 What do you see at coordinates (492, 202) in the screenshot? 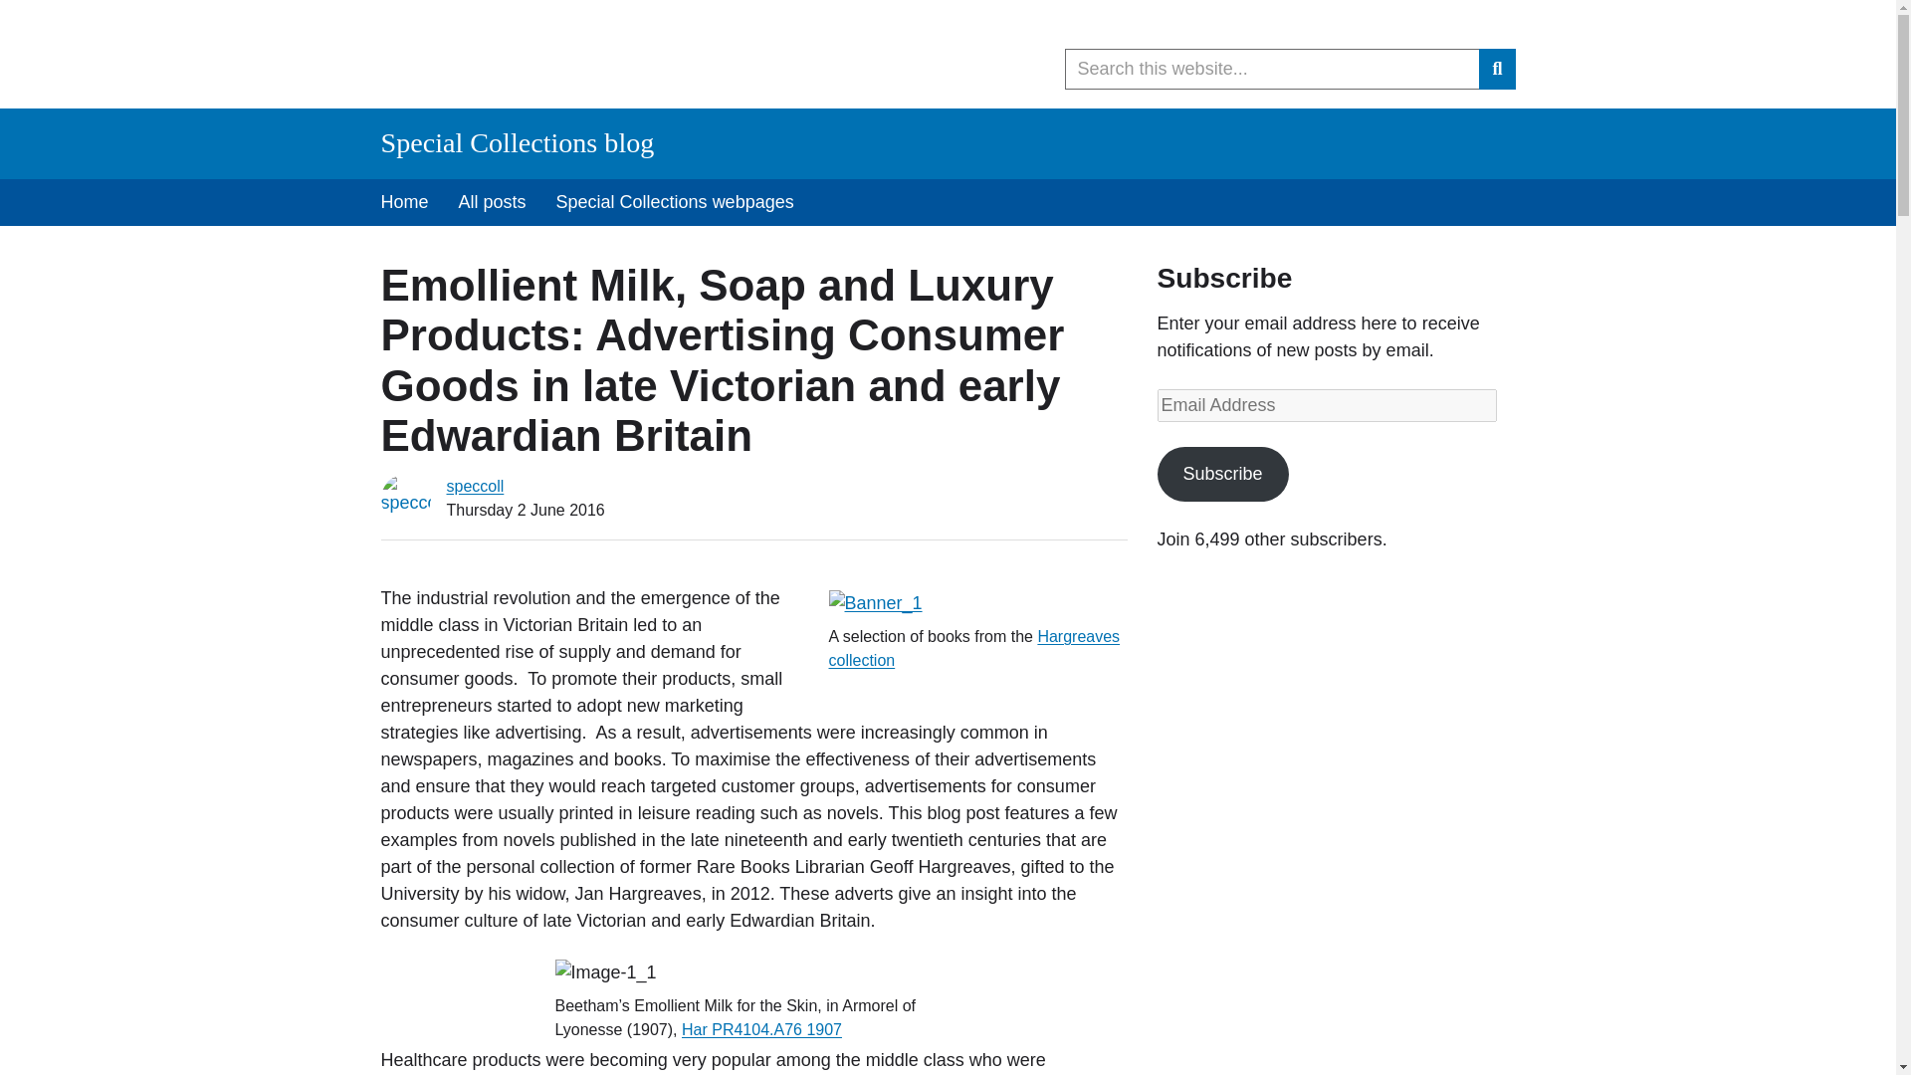
I see `All posts` at bounding box center [492, 202].